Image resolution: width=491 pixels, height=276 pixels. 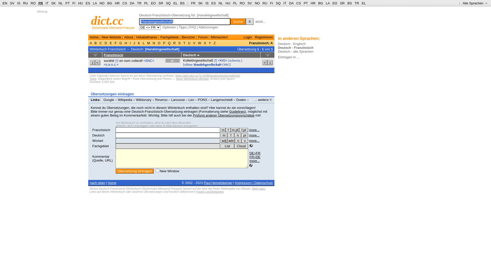 I want to click on Fachgebiete, so click(x=170, y=37).